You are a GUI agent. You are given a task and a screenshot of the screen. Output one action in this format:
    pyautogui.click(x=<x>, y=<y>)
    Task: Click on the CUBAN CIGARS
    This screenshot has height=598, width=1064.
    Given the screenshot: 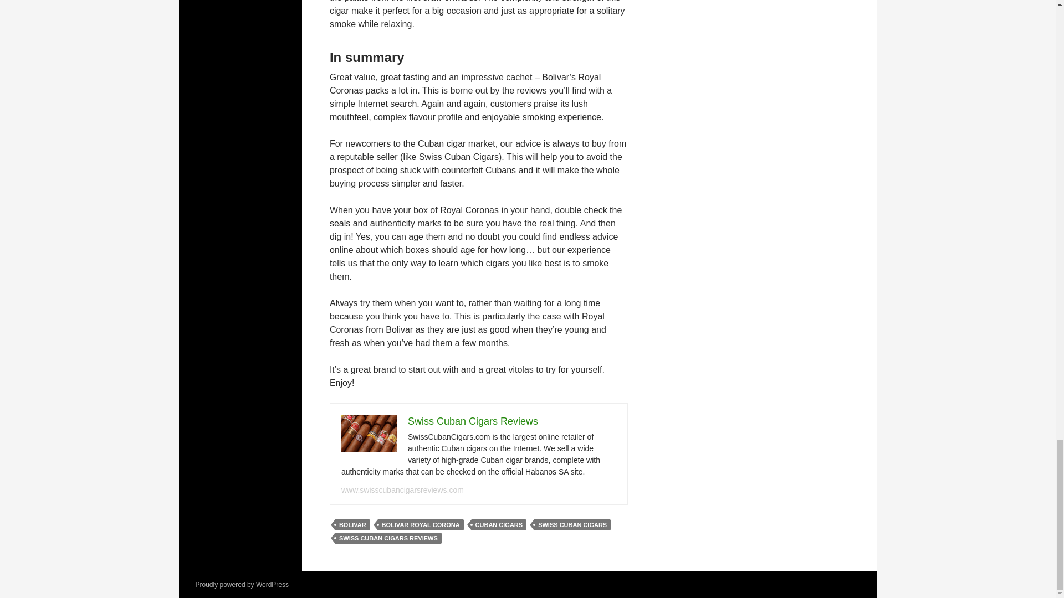 What is the action you would take?
    pyautogui.click(x=499, y=525)
    